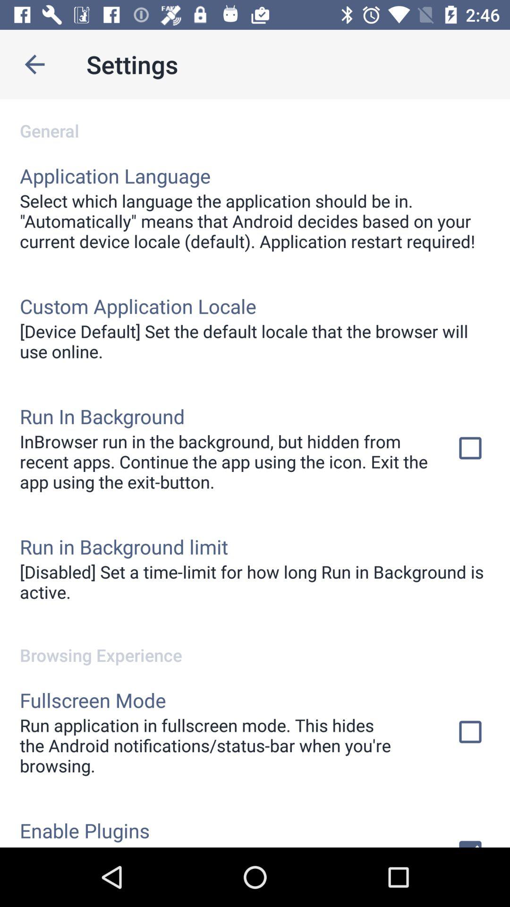 The width and height of the screenshot is (510, 907). I want to click on choose icon next to   settings app, so click(34, 64).